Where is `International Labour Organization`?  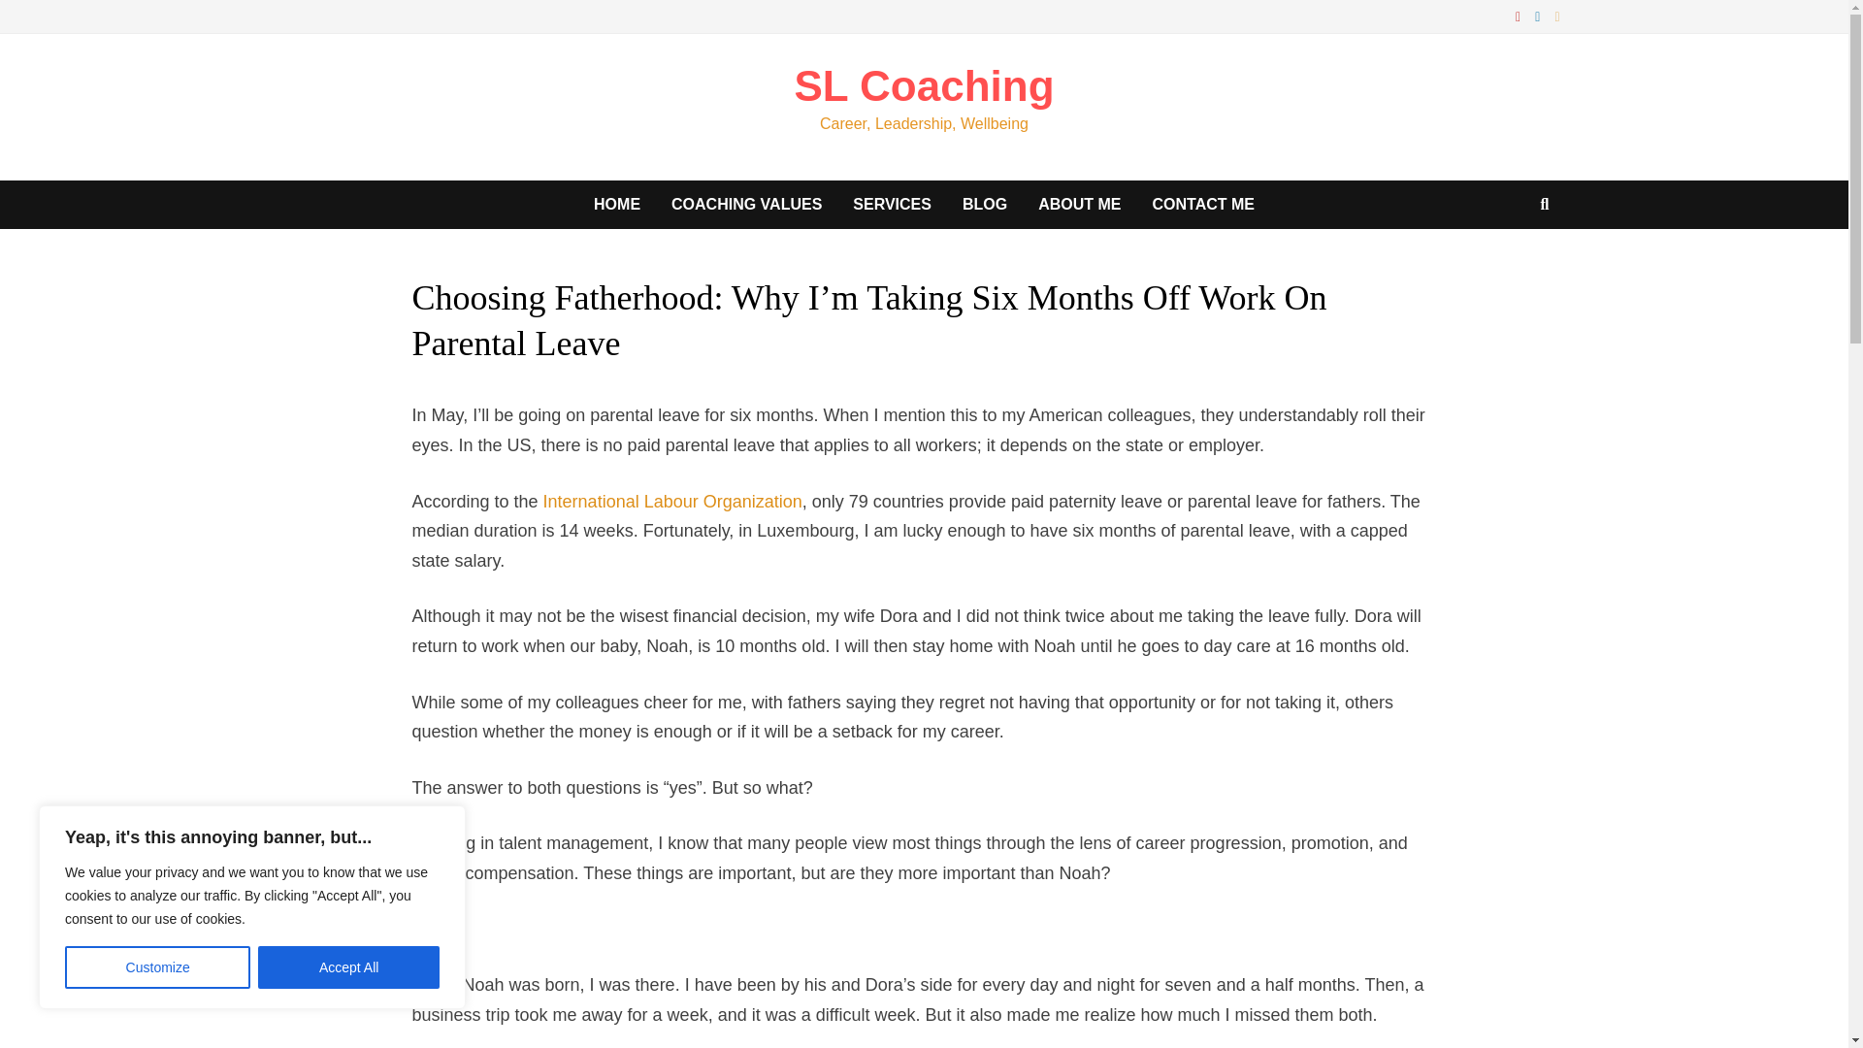 International Labour Organization is located at coordinates (673, 501).